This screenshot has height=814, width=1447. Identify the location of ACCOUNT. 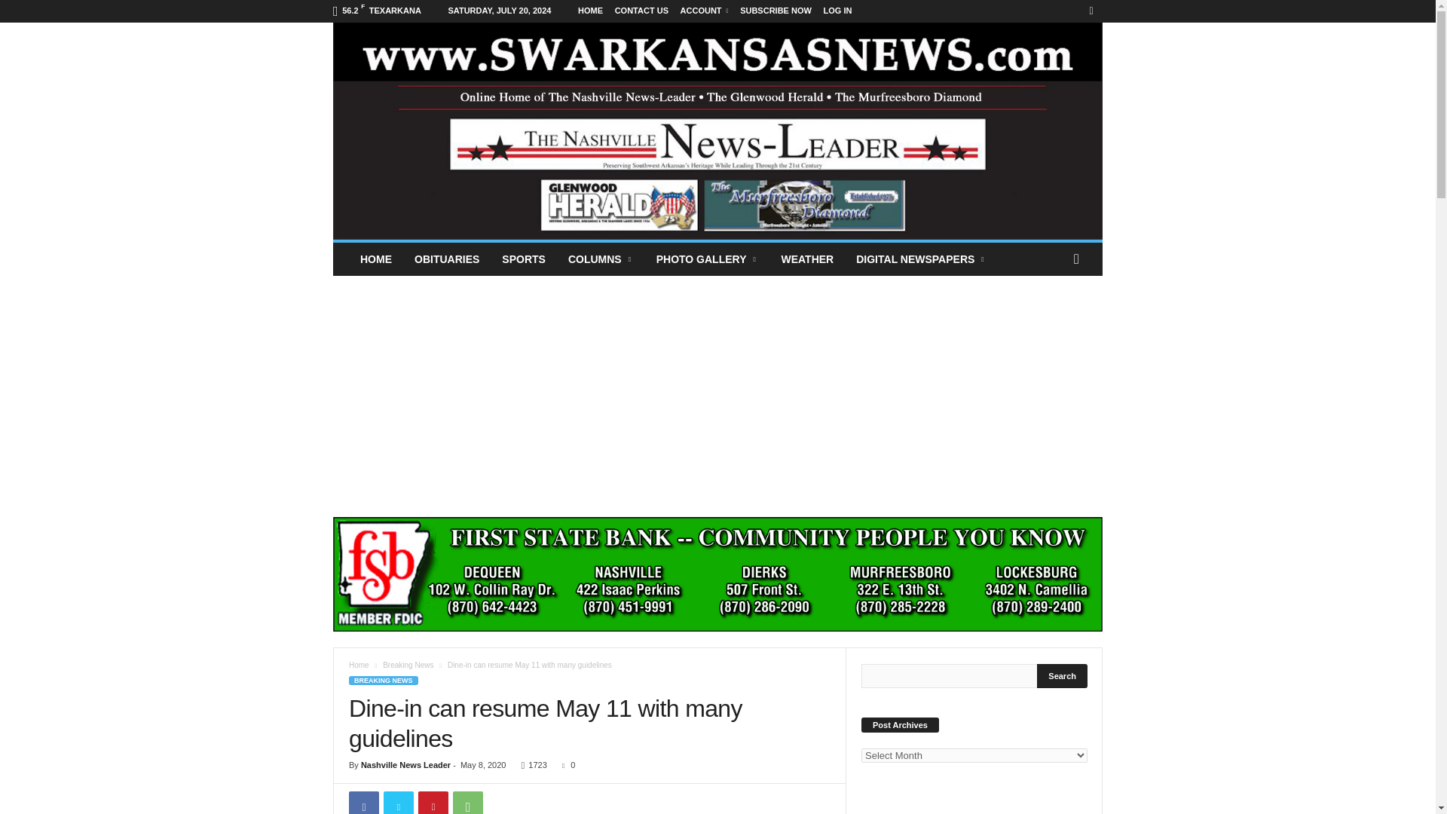
(704, 11).